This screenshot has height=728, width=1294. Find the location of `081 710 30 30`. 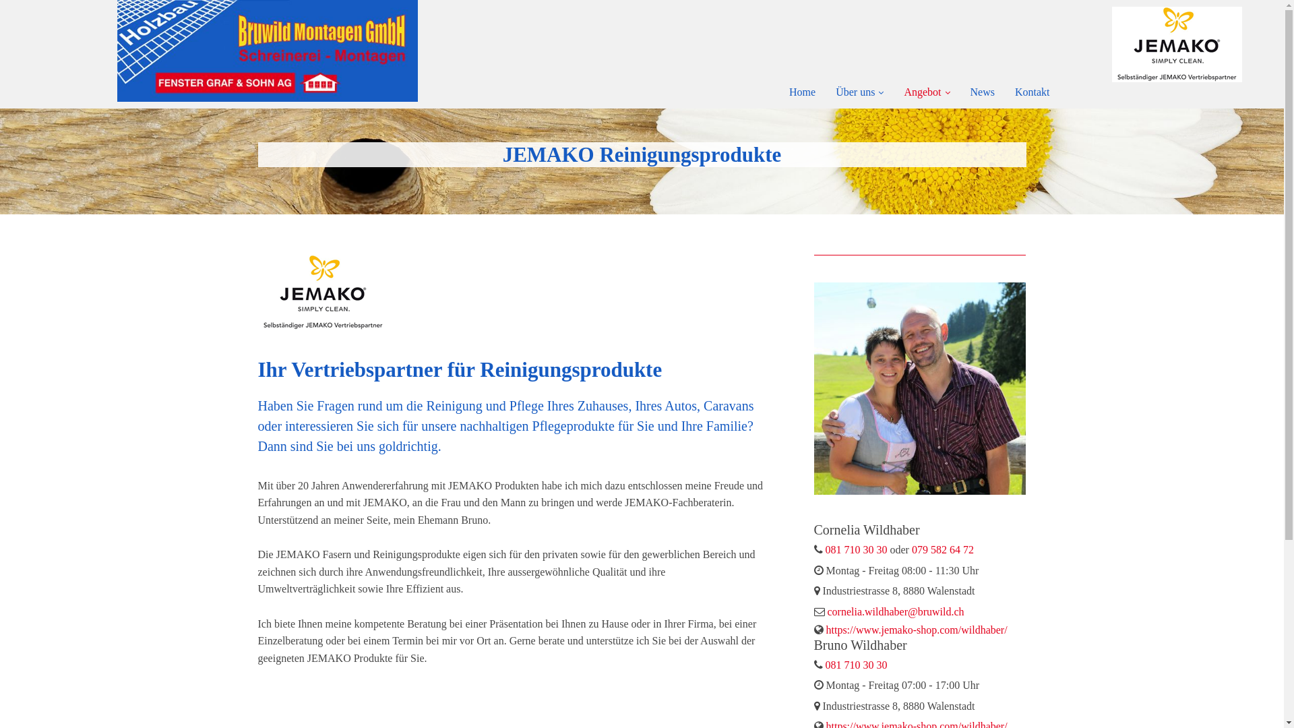

081 710 30 30 is located at coordinates (856, 550).